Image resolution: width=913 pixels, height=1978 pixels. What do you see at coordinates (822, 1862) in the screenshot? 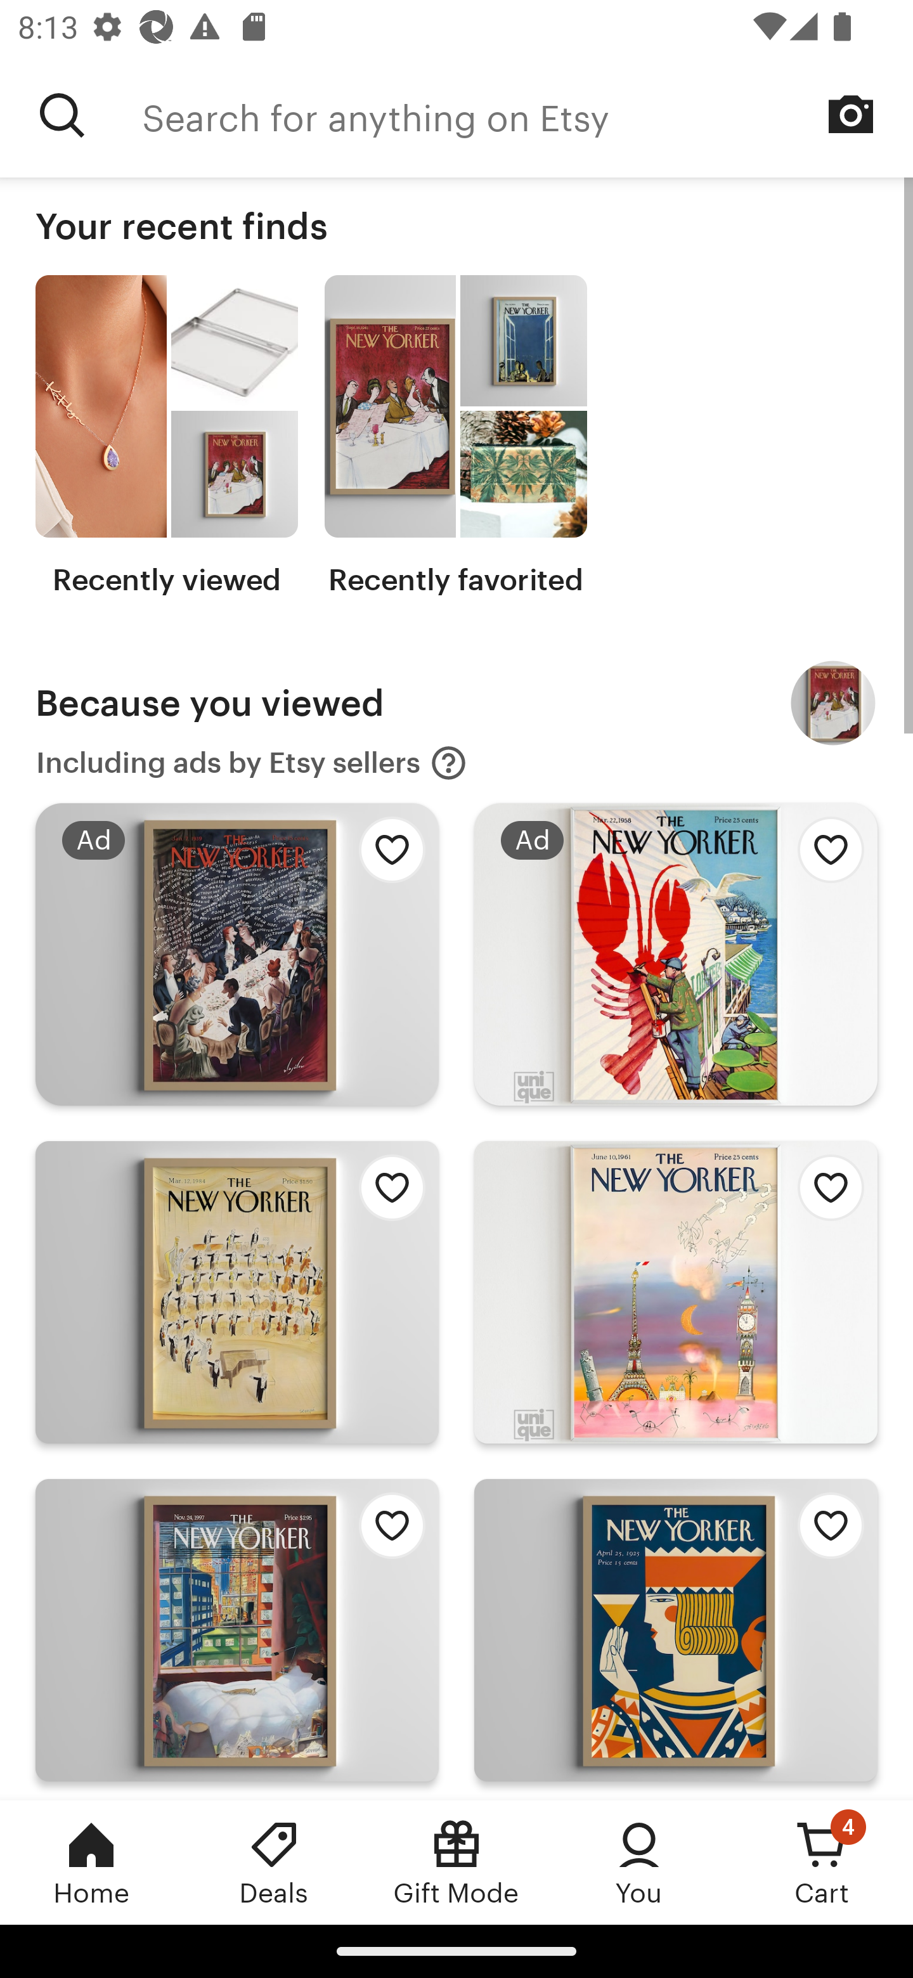
I see `Cart, 4 new notifications Cart` at bounding box center [822, 1862].